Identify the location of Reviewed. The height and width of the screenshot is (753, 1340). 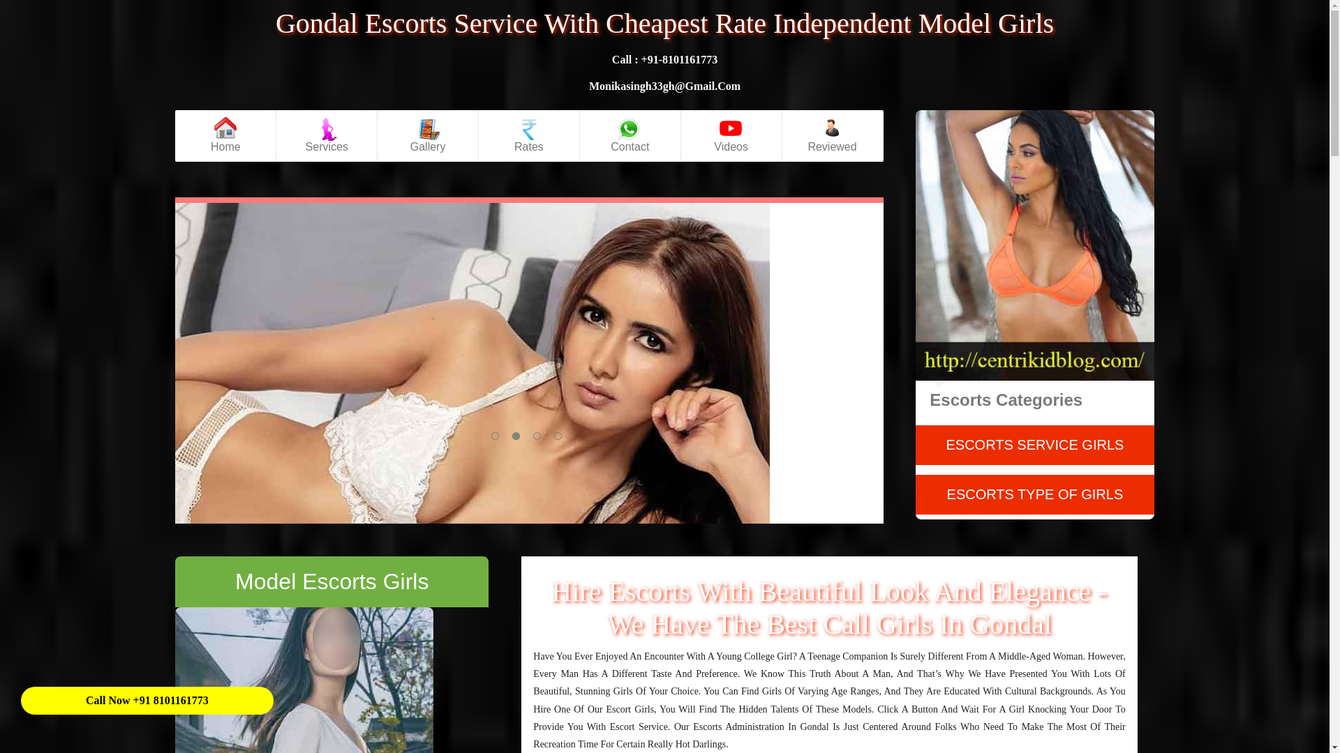
(833, 135).